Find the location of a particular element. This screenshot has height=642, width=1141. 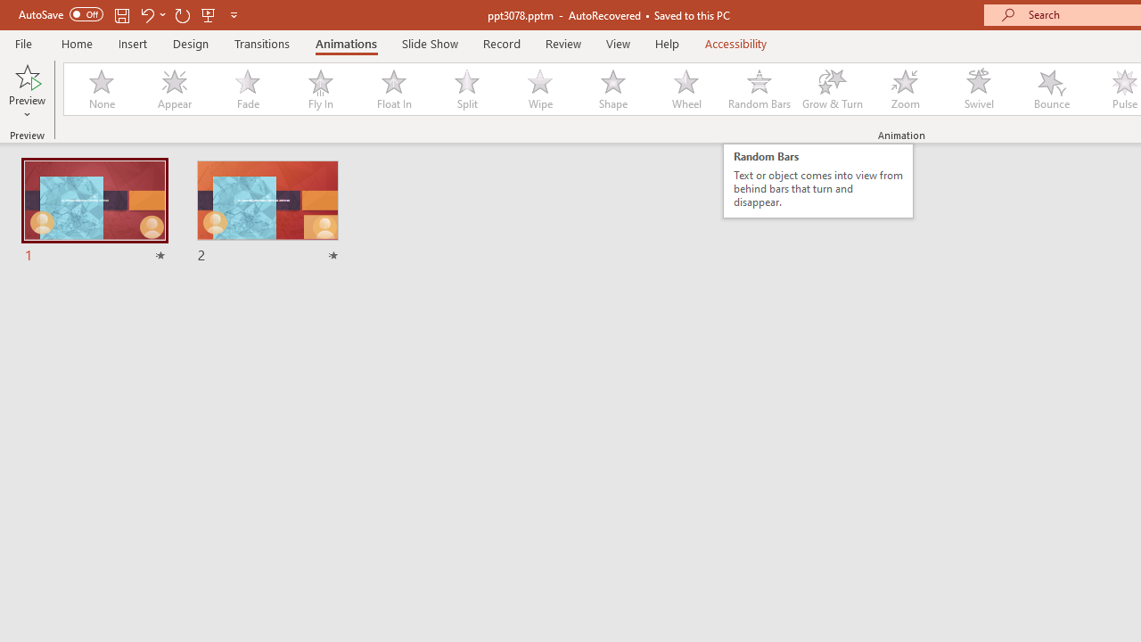

Grow & Turn is located at coordinates (833, 89).